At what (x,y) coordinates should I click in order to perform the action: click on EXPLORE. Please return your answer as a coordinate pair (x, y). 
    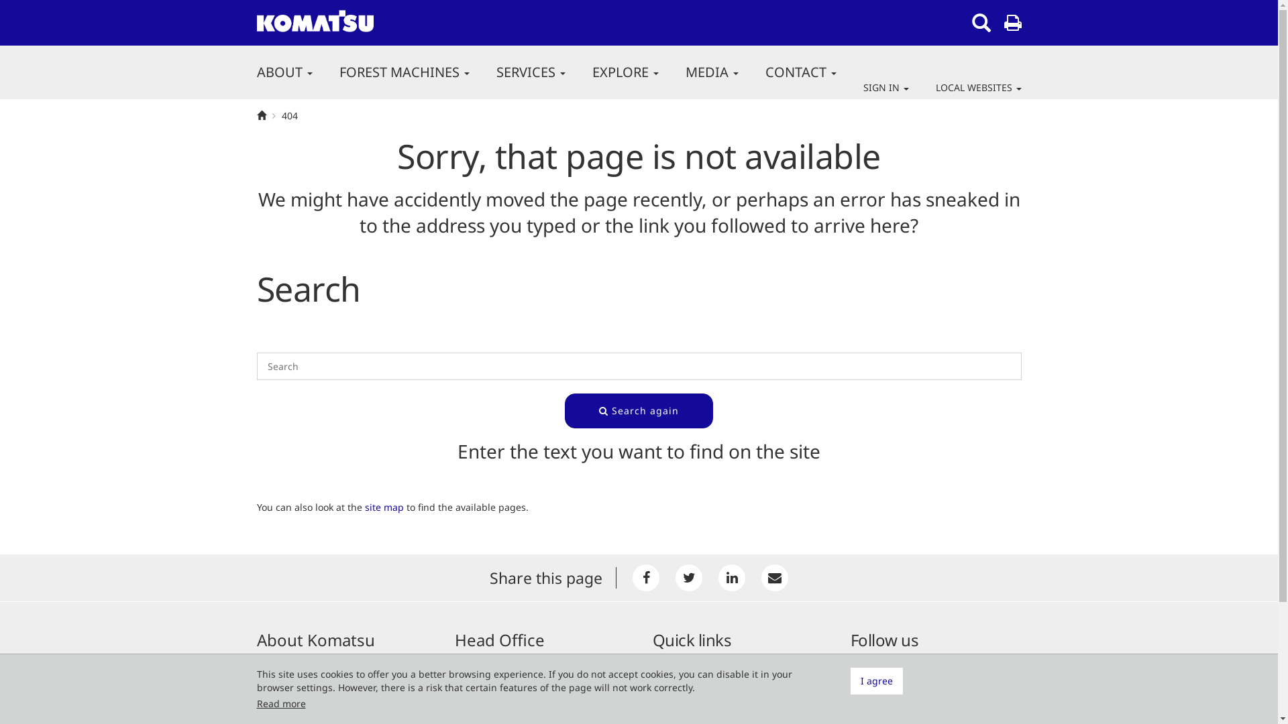
    Looking at the image, I should click on (625, 72).